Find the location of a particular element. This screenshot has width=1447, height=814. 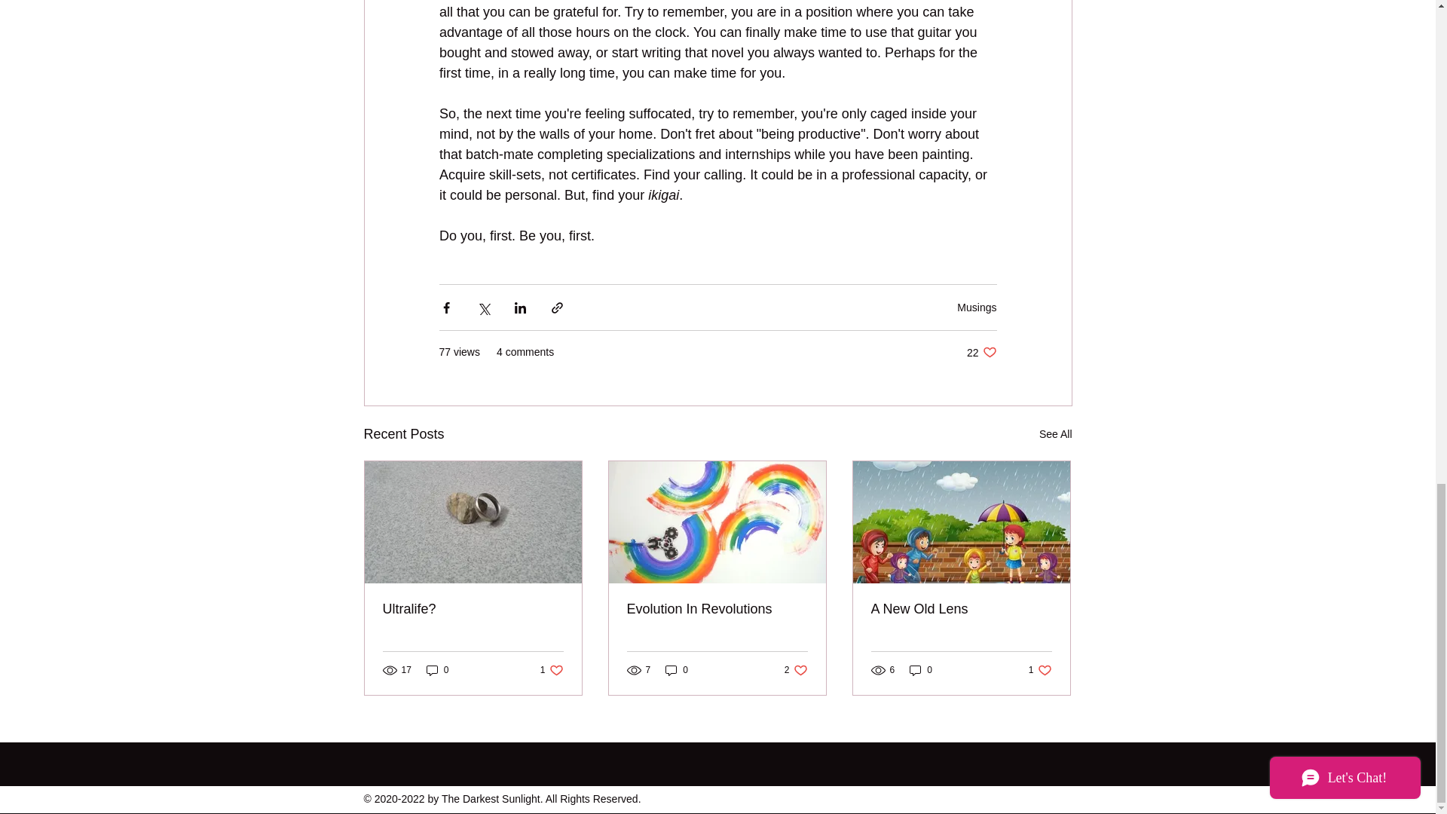

0 is located at coordinates (921, 670).